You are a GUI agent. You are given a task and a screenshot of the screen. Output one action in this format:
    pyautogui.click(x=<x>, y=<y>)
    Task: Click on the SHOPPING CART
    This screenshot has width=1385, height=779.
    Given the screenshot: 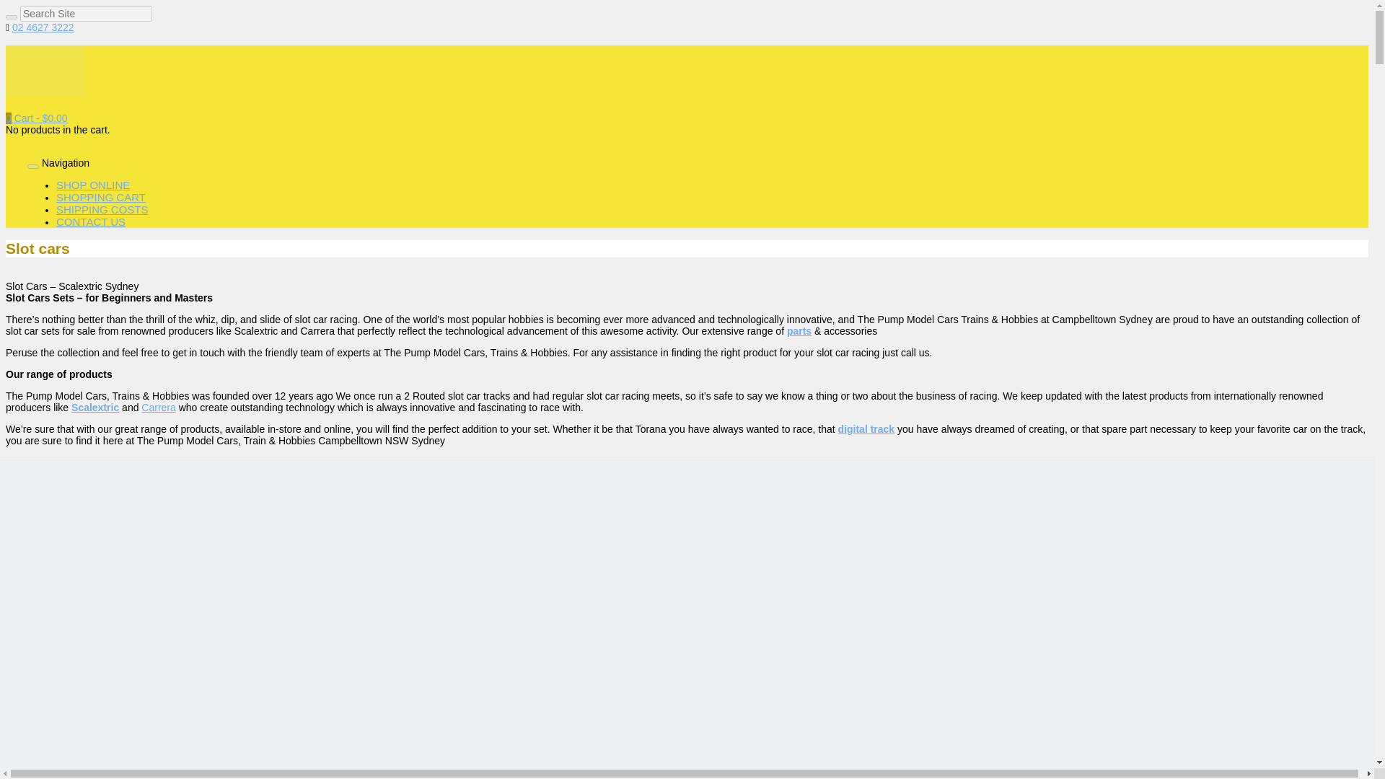 What is the action you would take?
    pyautogui.click(x=101, y=196)
    